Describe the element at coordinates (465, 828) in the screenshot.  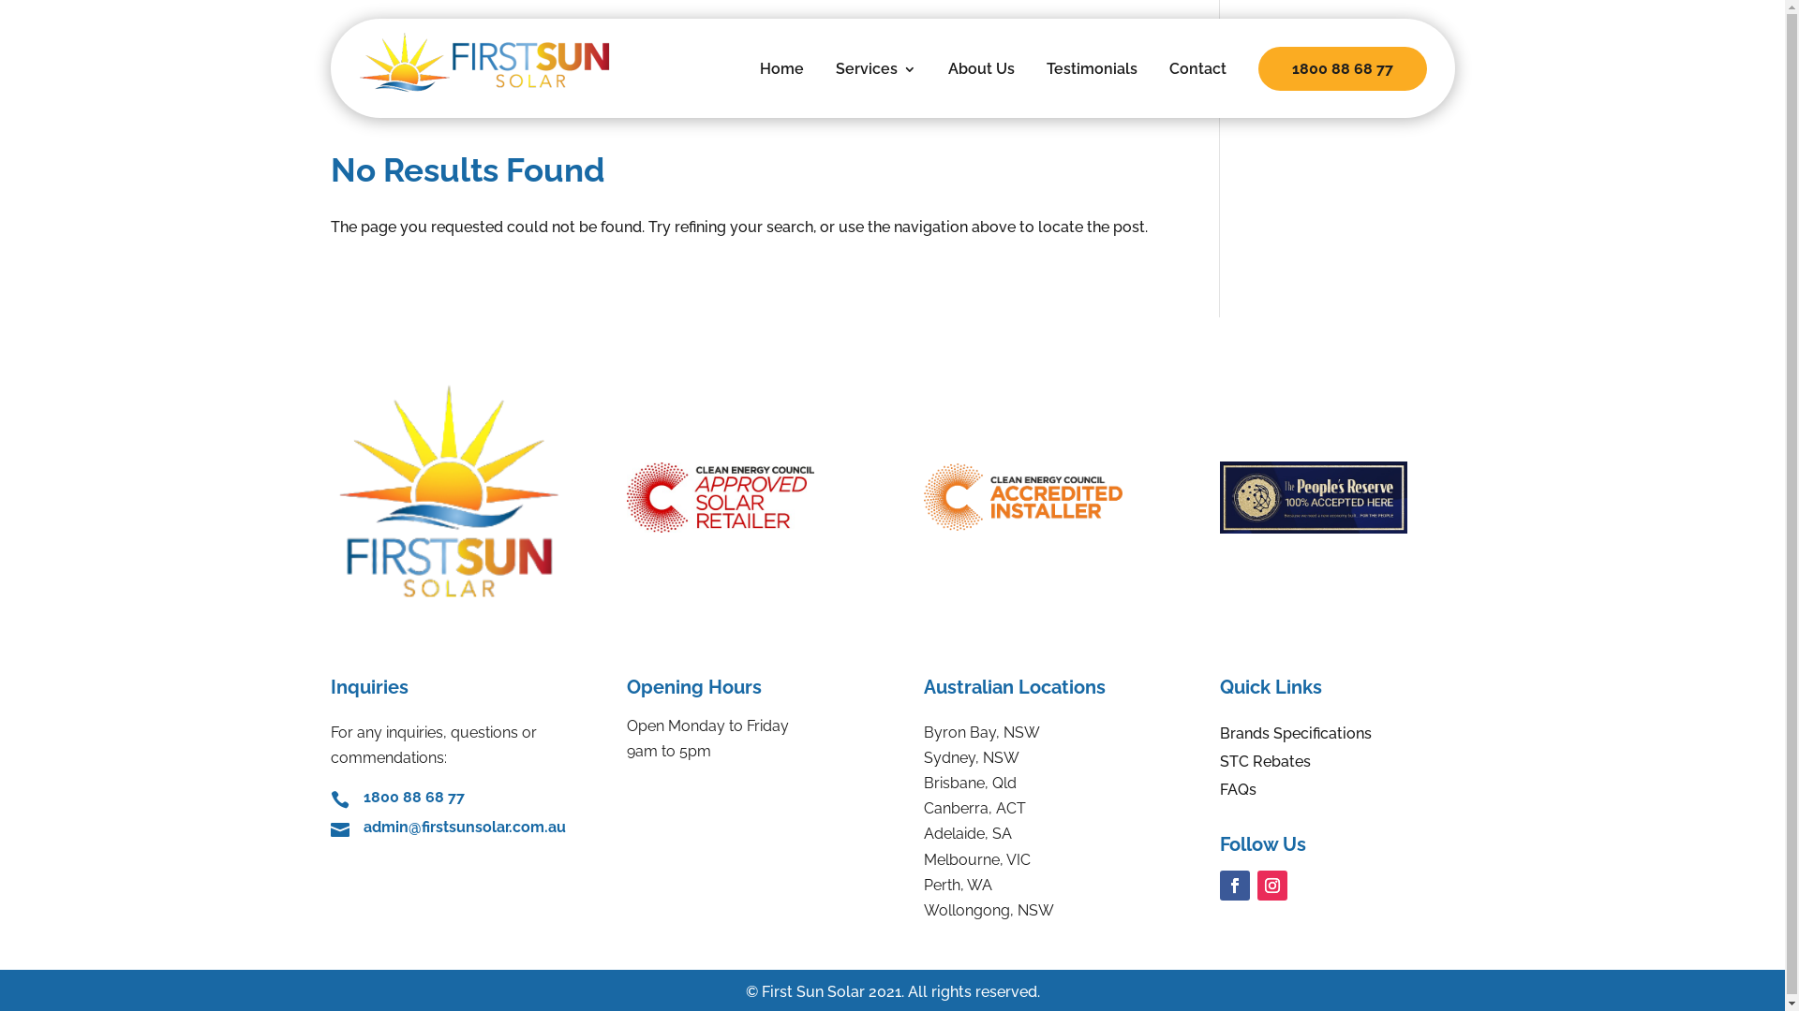
I see `admin@firstsunsolar.com.au` at that location.